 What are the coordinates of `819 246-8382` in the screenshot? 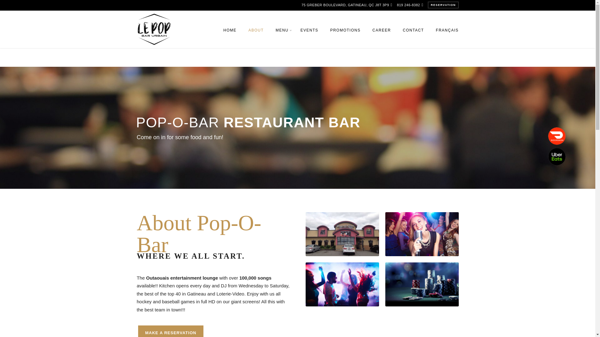 It's located at (408, 5).